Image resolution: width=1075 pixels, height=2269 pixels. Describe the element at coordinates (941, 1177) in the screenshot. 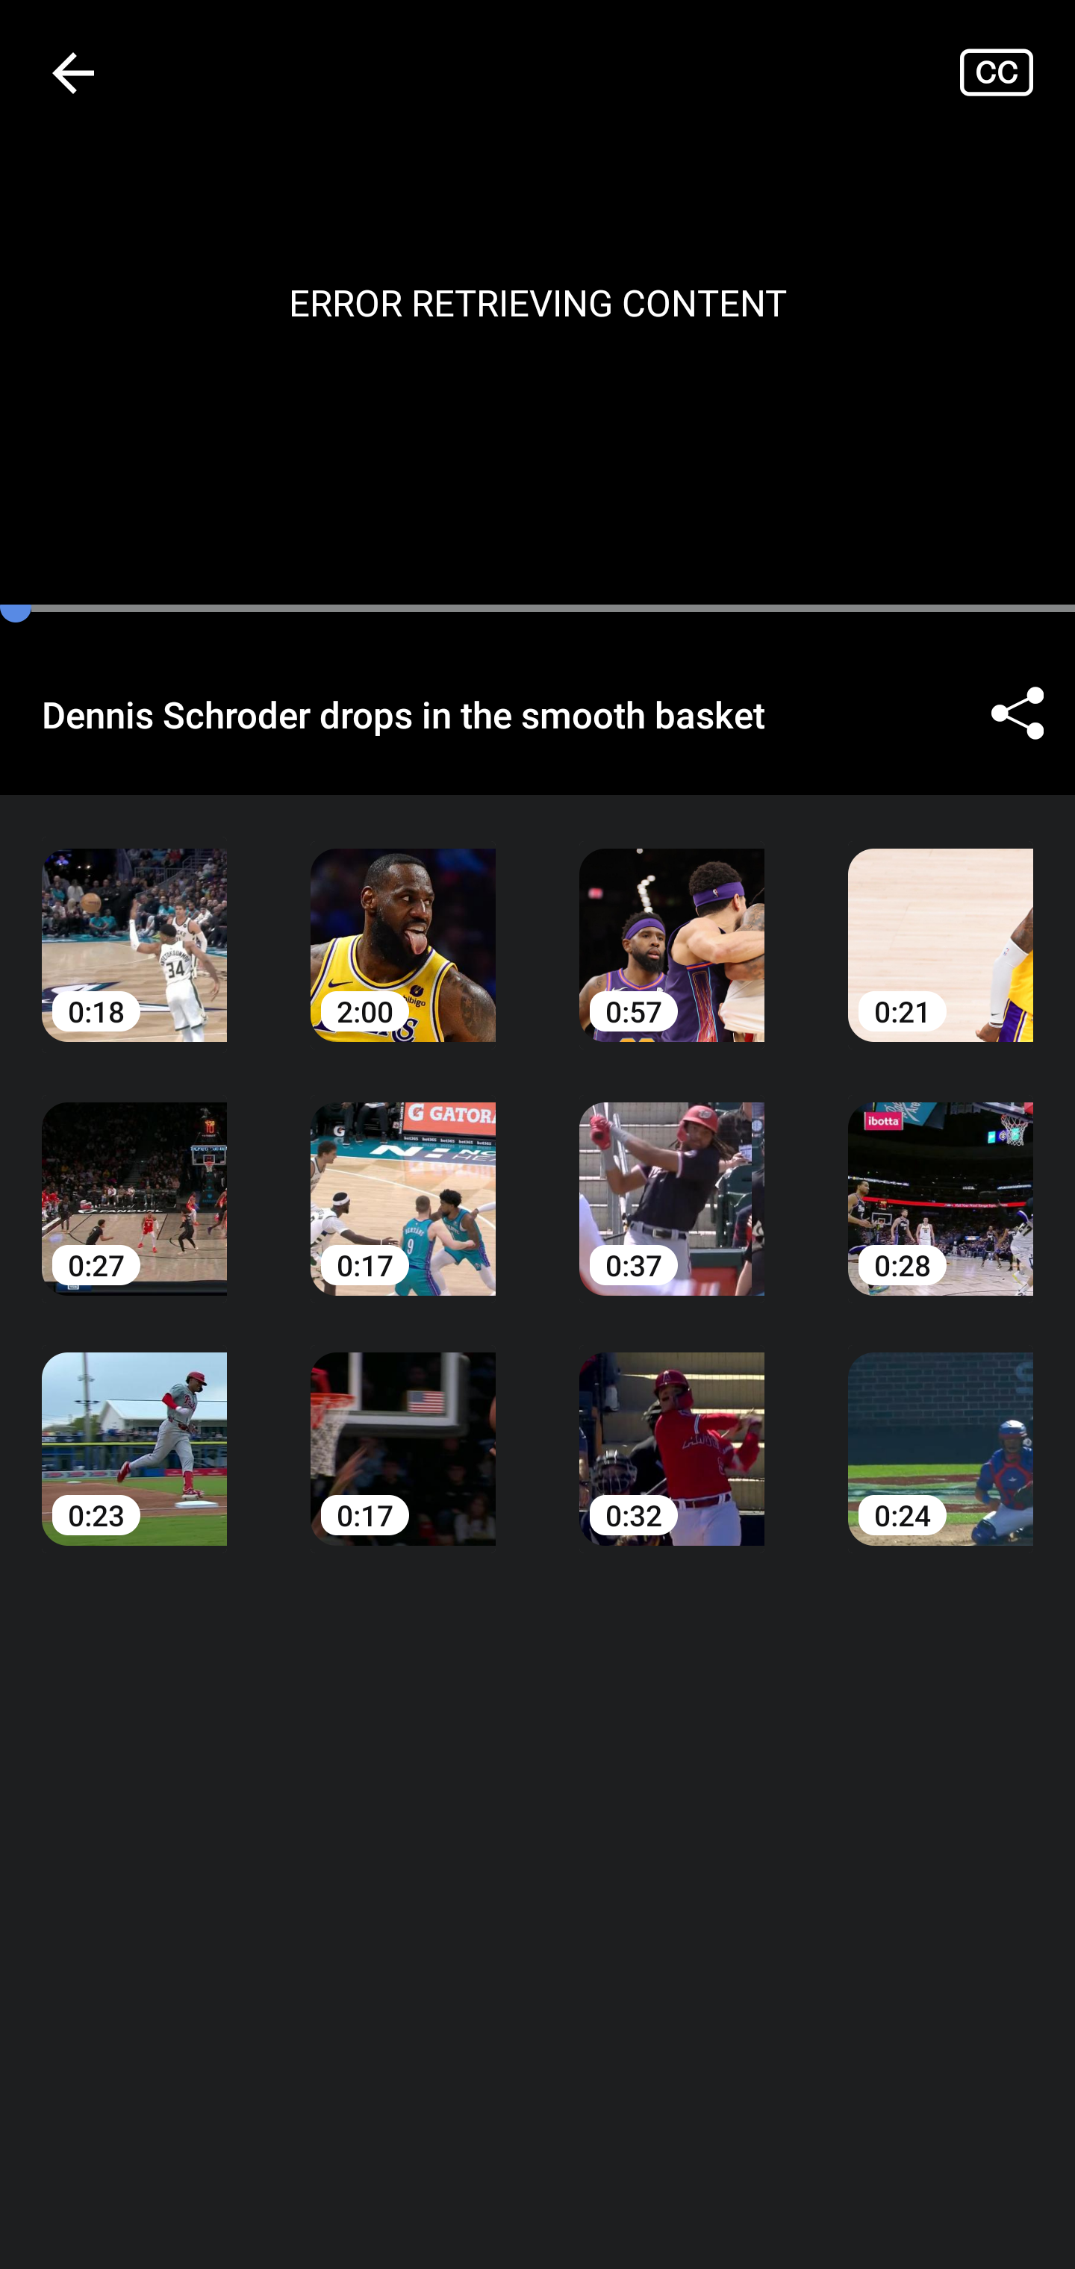

I see `0:28` at that location.